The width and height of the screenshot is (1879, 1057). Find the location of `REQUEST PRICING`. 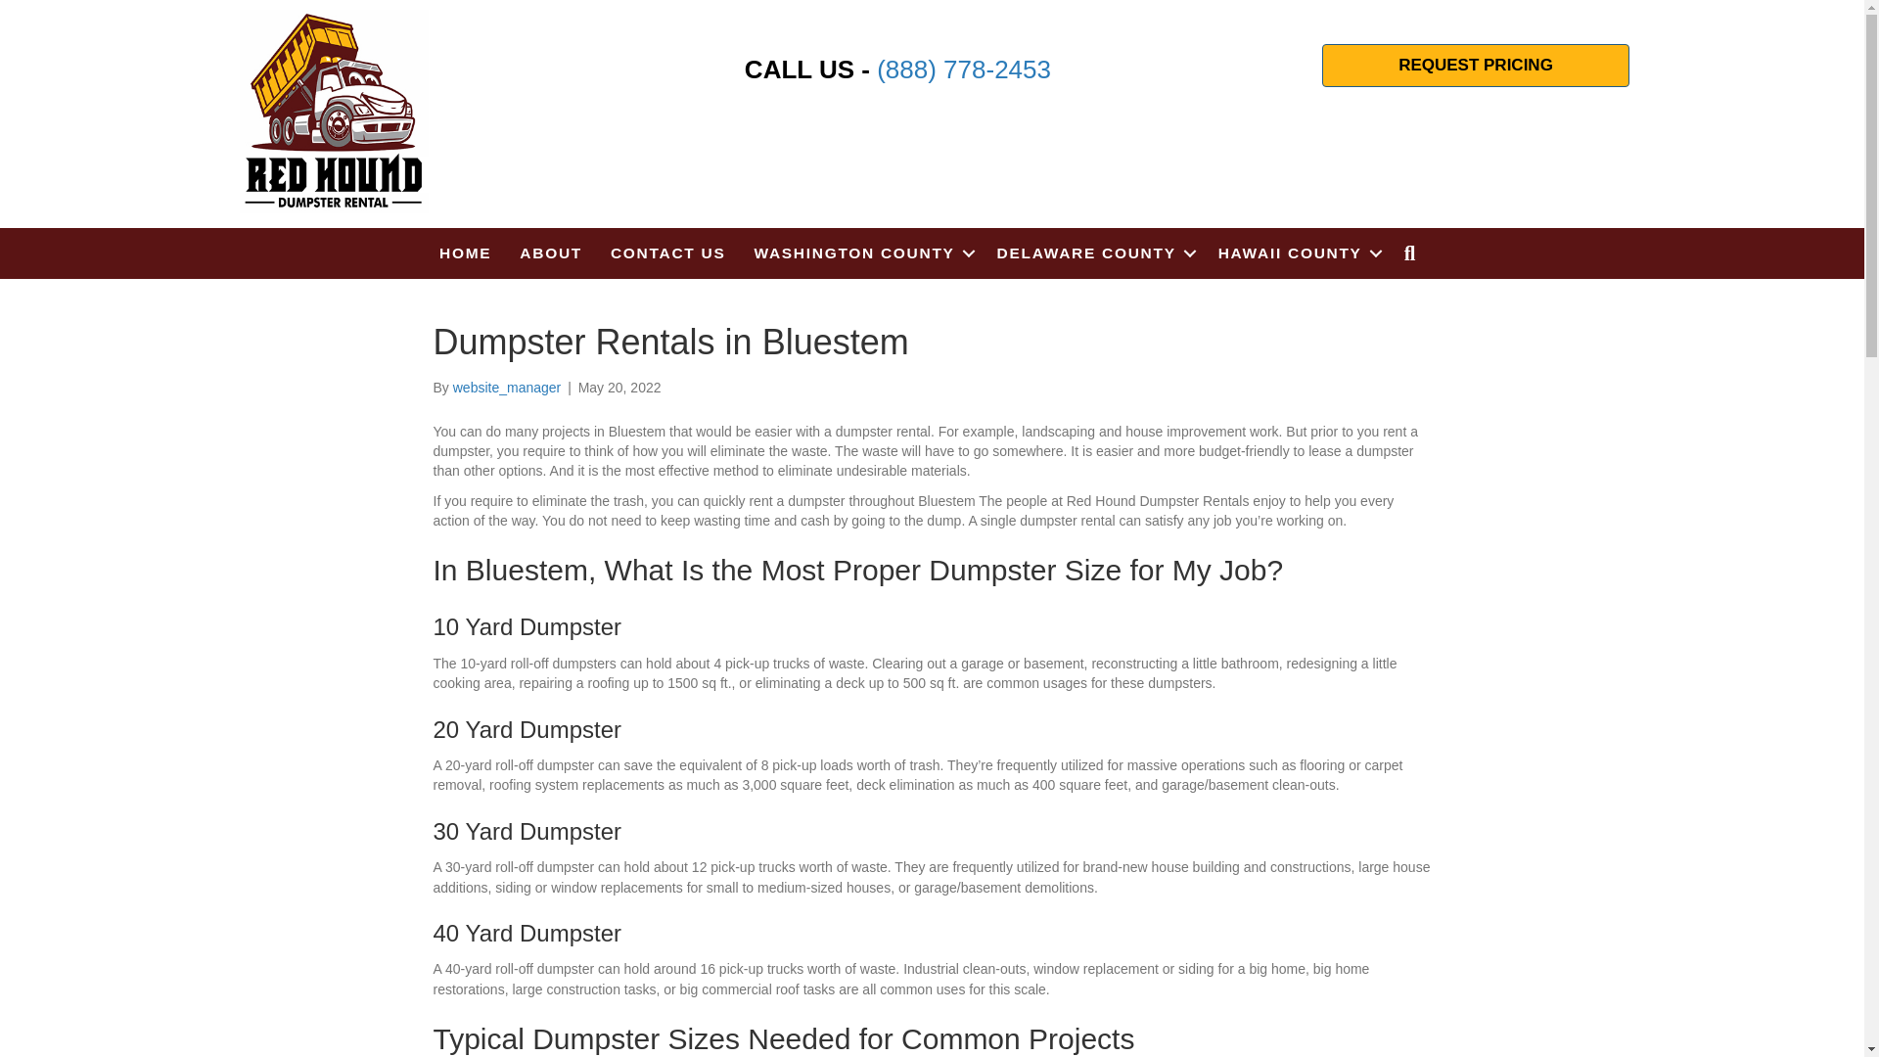

REQUEST PRICING is located at coordinates (1476, 65).